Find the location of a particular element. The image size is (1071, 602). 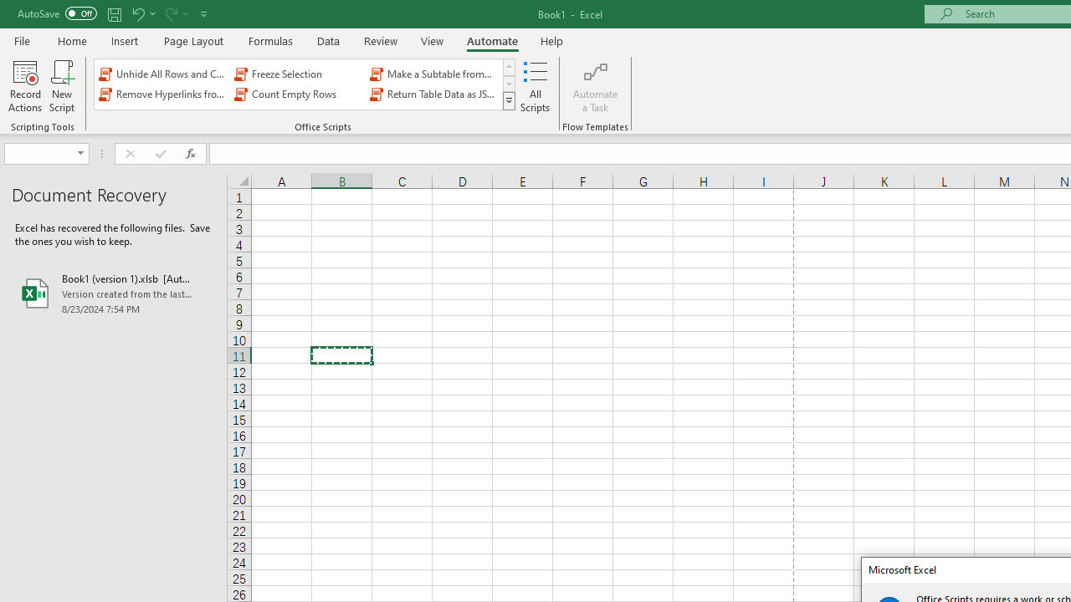

All Scripts is located at coordinates (535, 85).